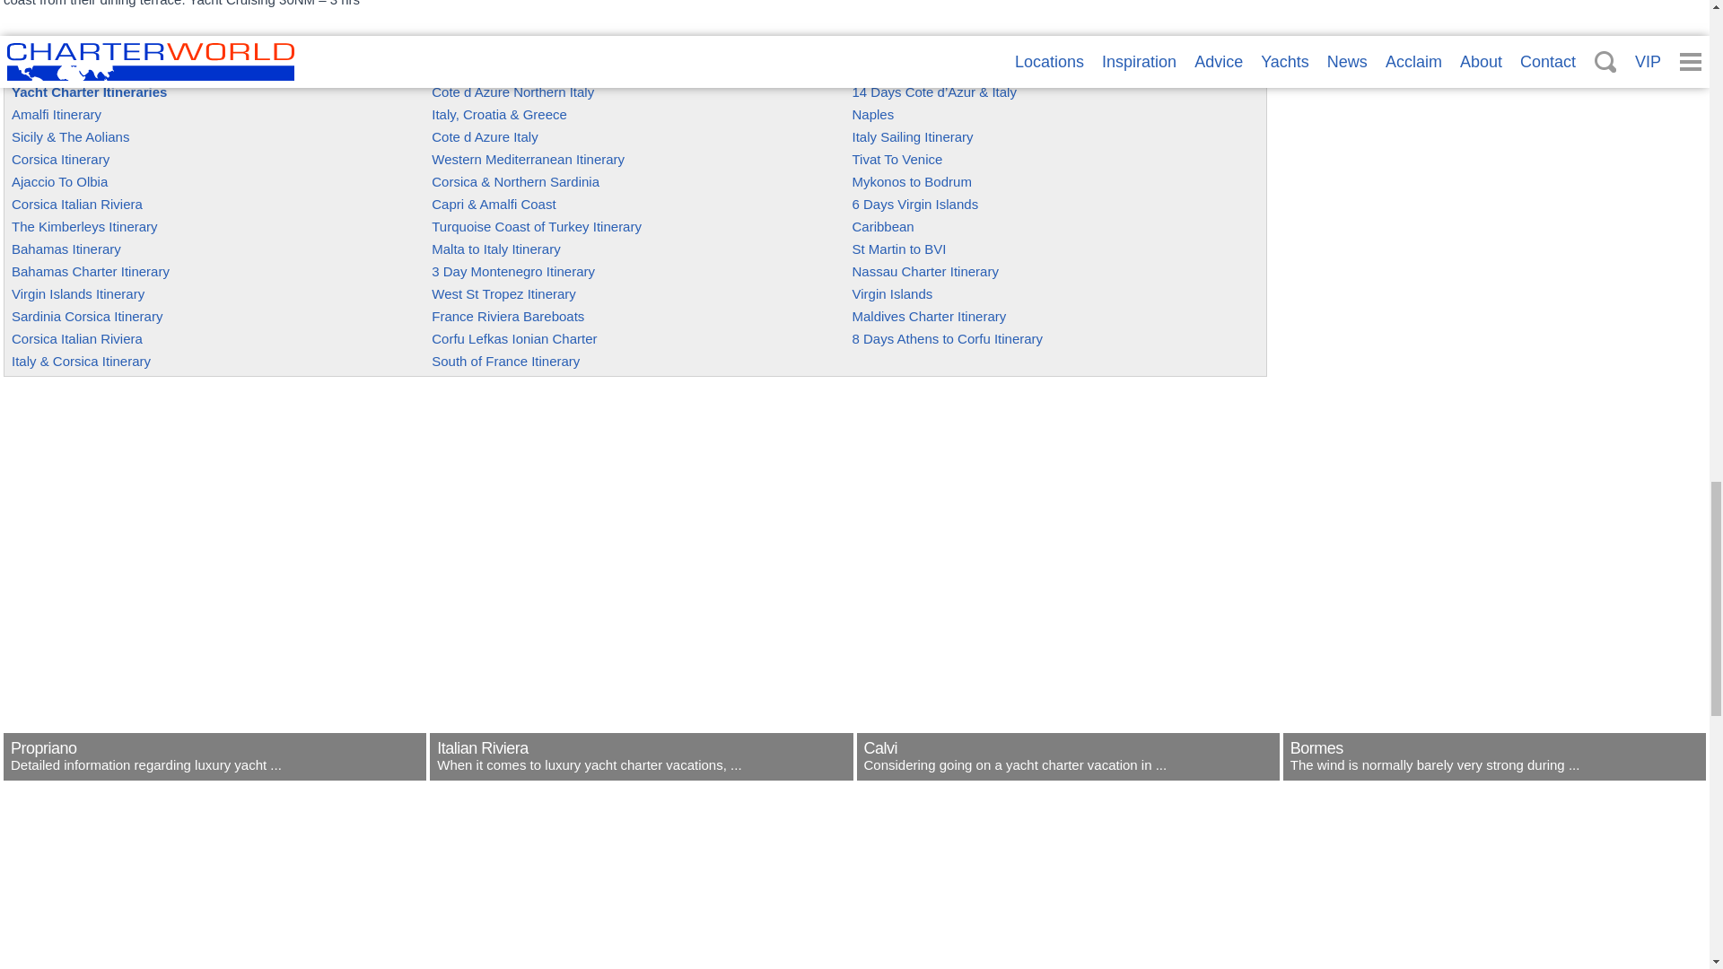  I want to click on Ajaccio To Olbia, so click(59, 181).